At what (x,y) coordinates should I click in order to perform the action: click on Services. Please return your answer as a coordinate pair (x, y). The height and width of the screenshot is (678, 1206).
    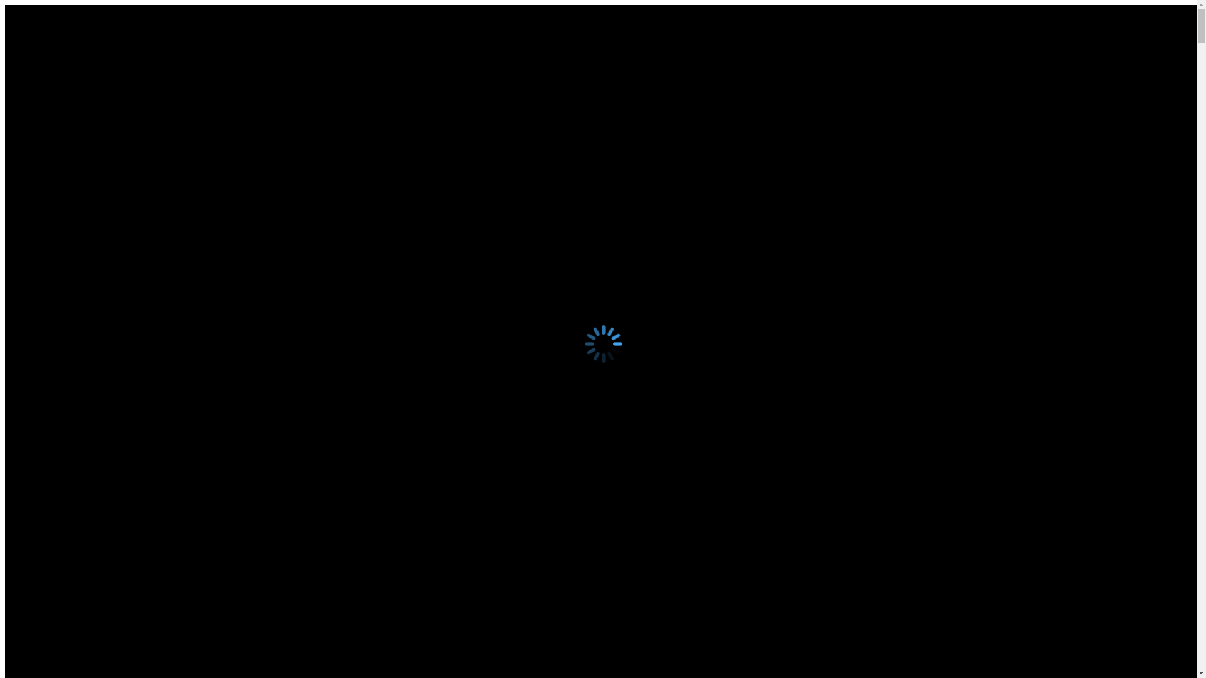
    Looking at the image, I should click on (47, 98).